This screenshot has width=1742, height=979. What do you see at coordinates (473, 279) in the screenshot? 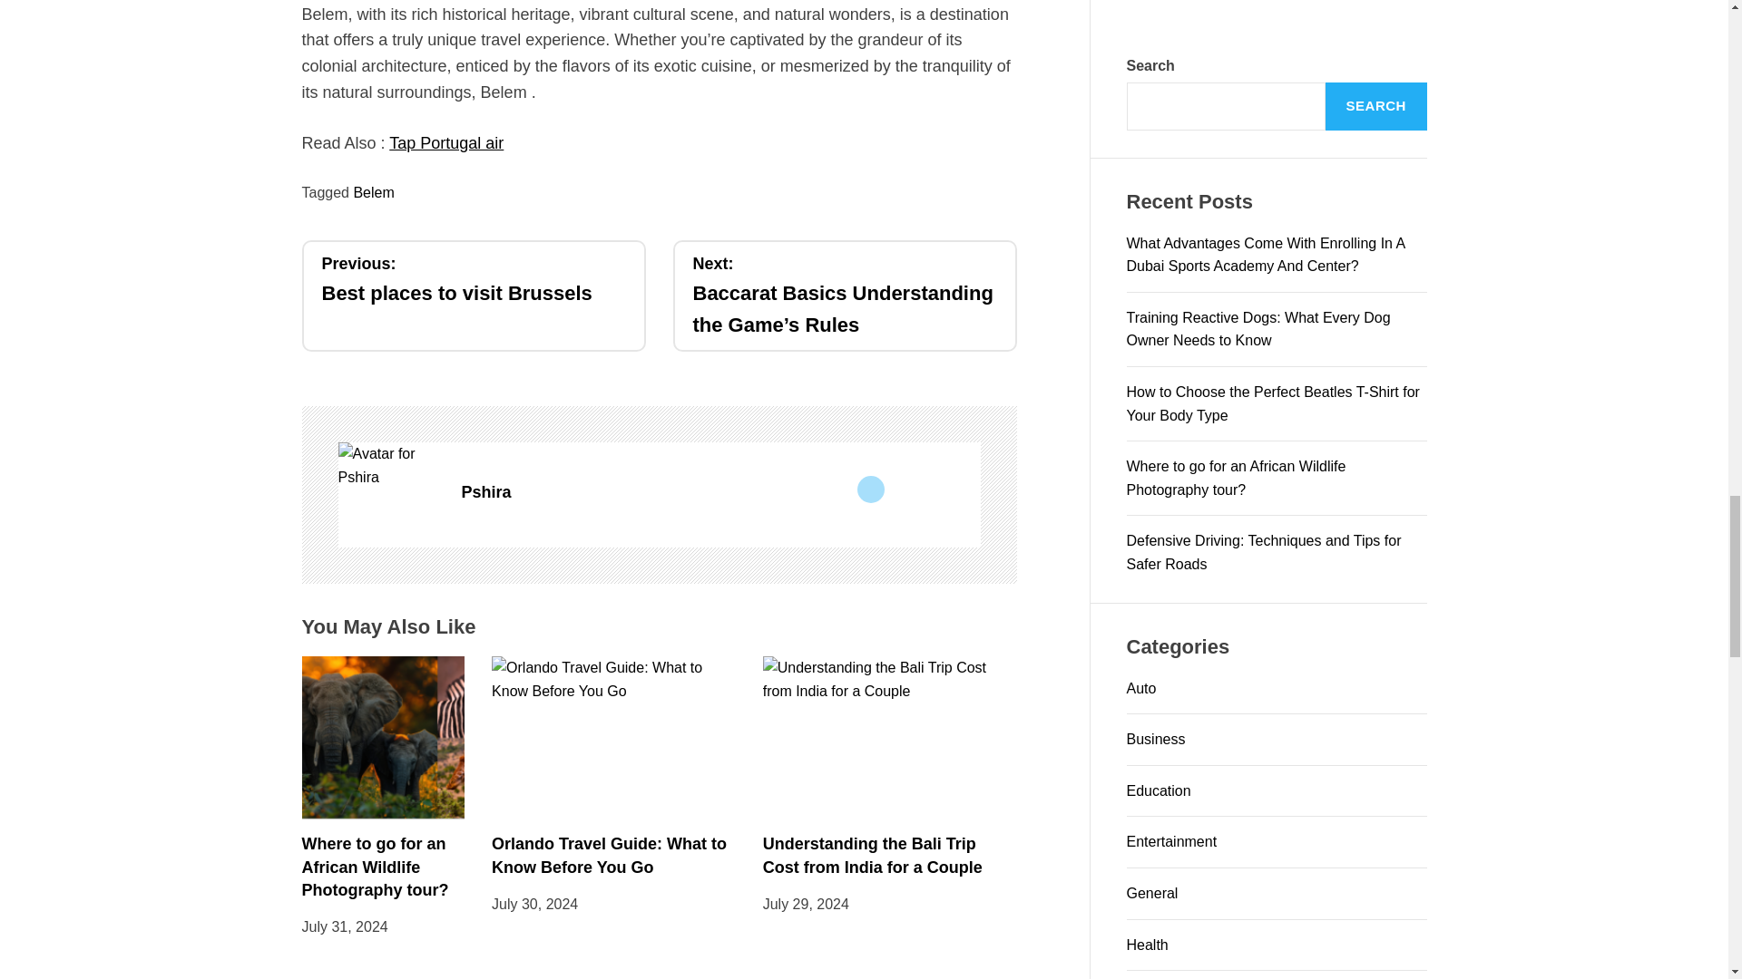
I see `Tap Portugal air` at bounding box center [473, 279].